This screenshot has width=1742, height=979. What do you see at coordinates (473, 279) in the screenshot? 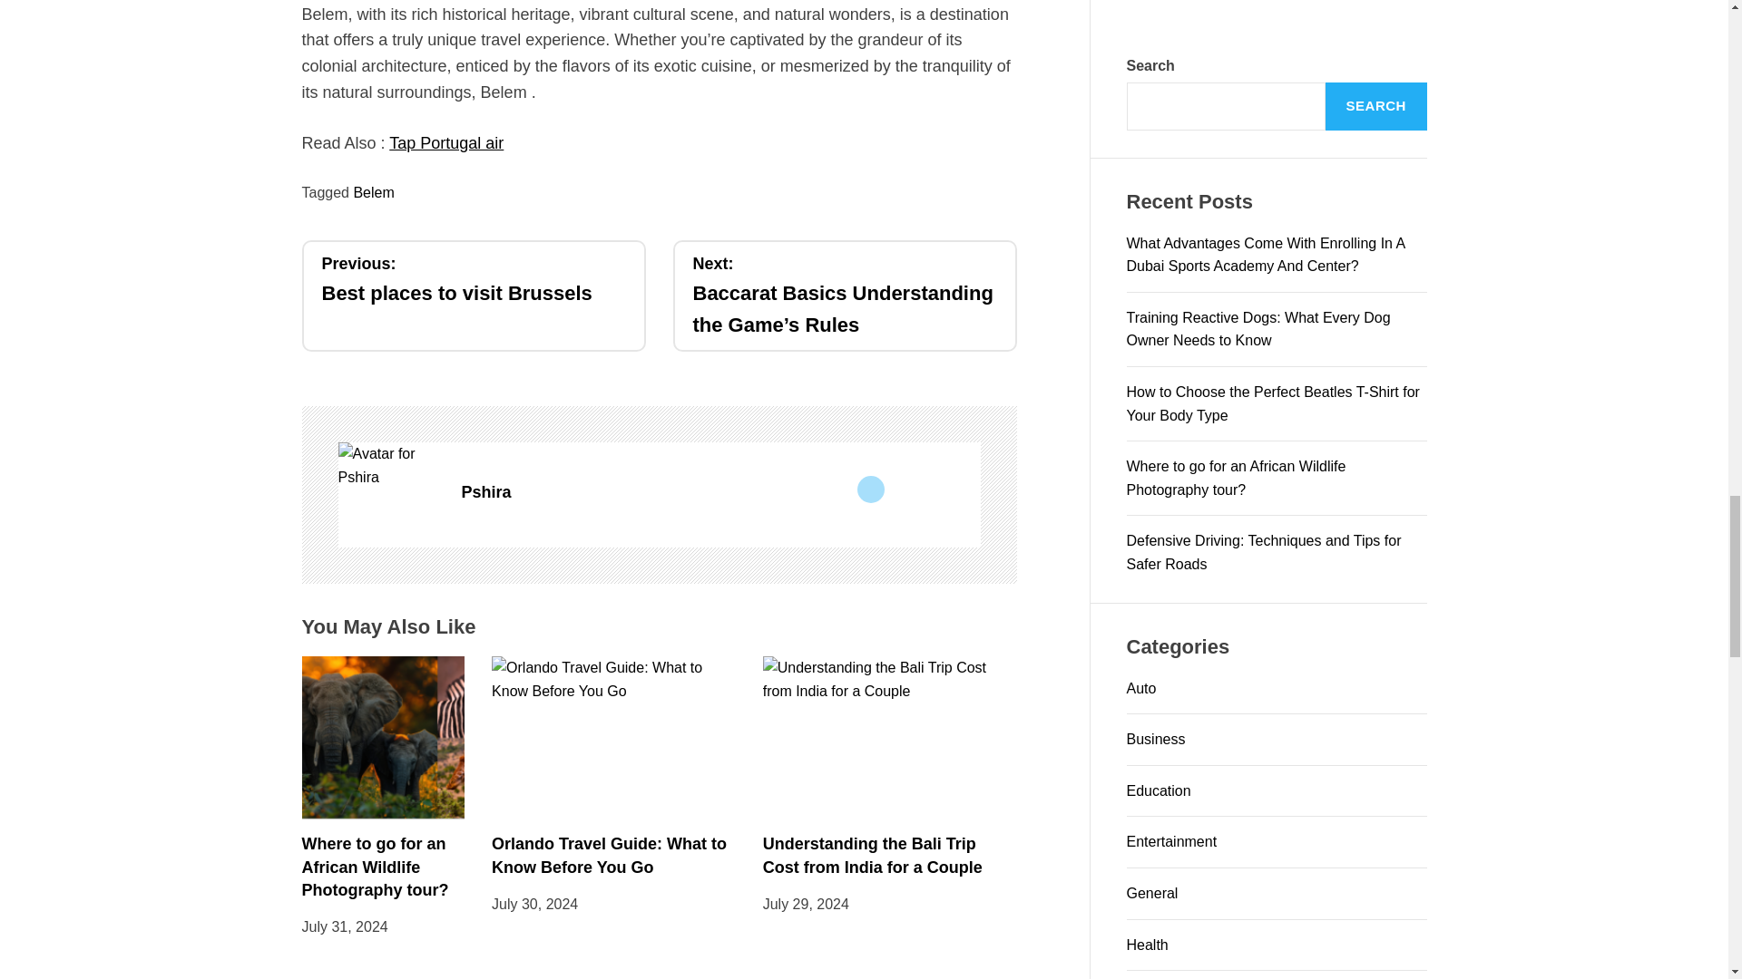
I see `Tap Portugal air` at bounding box center [473, 279].